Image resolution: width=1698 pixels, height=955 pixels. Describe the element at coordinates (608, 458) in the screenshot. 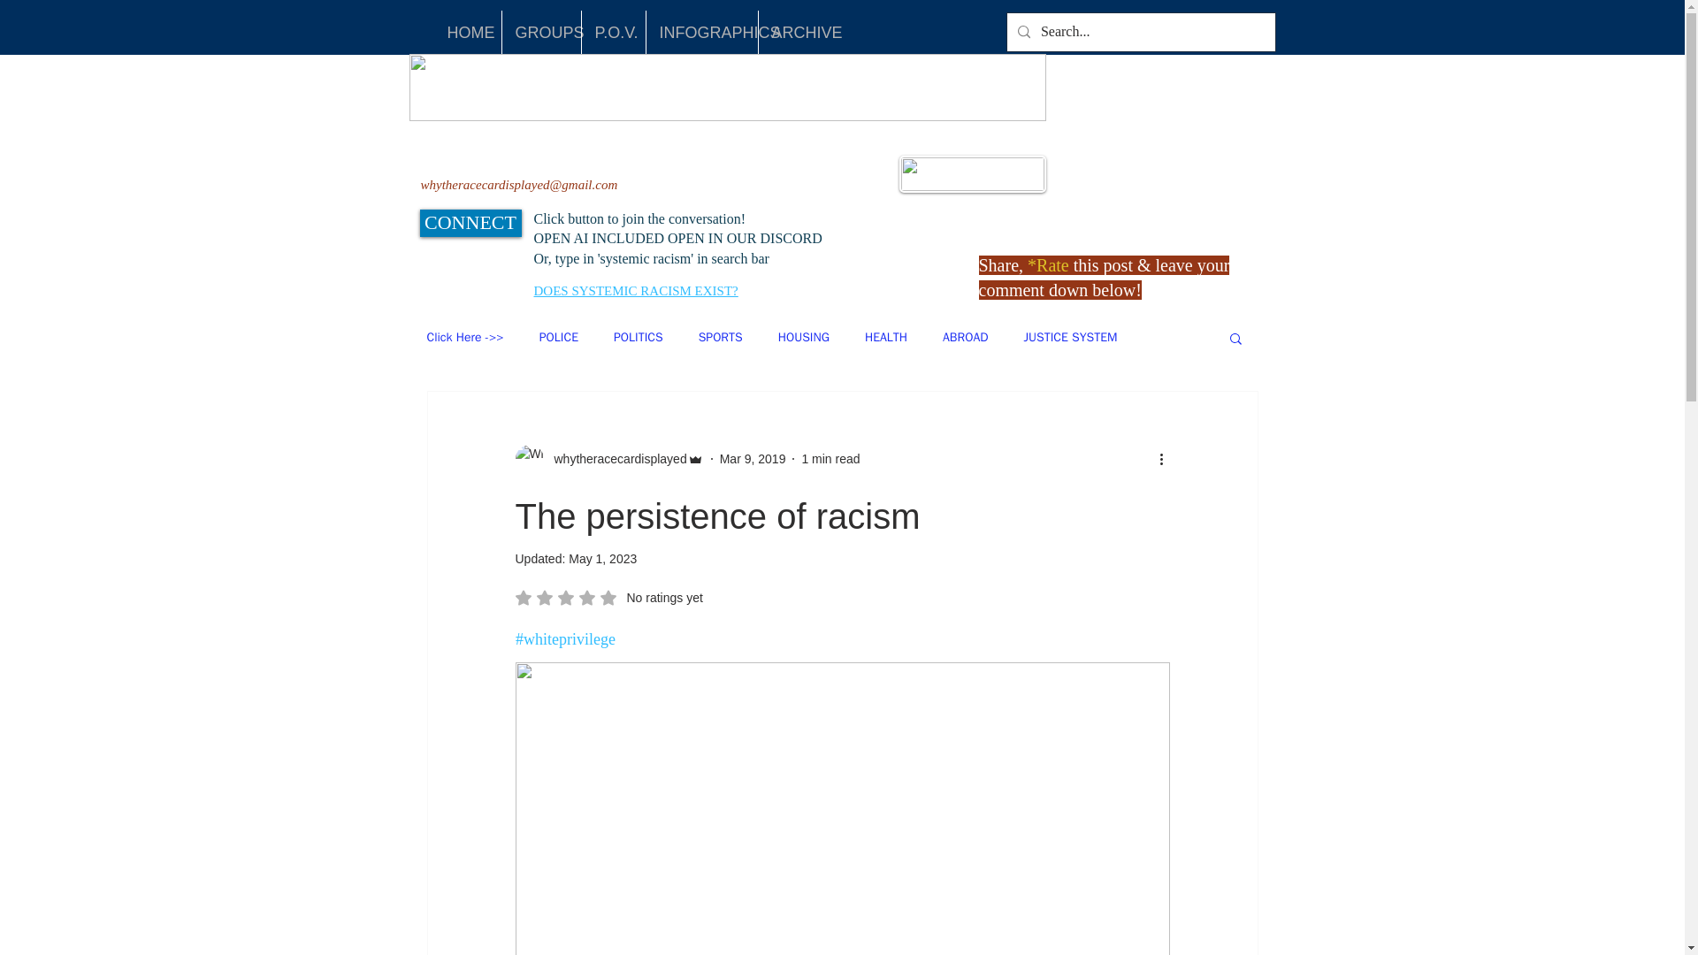

I see `whytheracecardisplayed` at that location.